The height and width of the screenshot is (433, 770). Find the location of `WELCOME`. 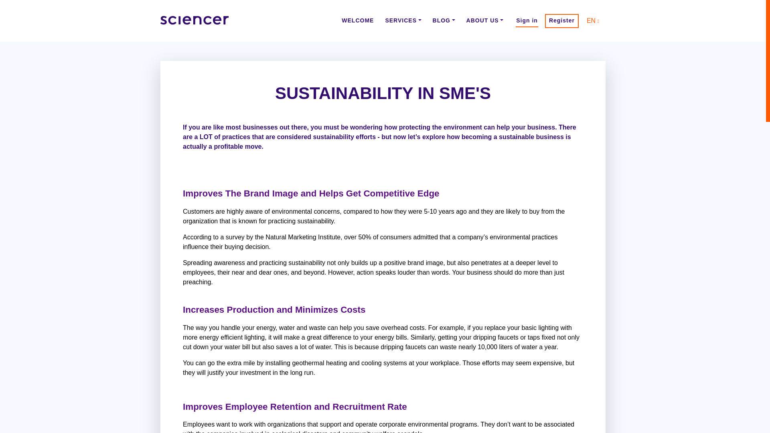

WELCOME is located at coordinates (358, 20).